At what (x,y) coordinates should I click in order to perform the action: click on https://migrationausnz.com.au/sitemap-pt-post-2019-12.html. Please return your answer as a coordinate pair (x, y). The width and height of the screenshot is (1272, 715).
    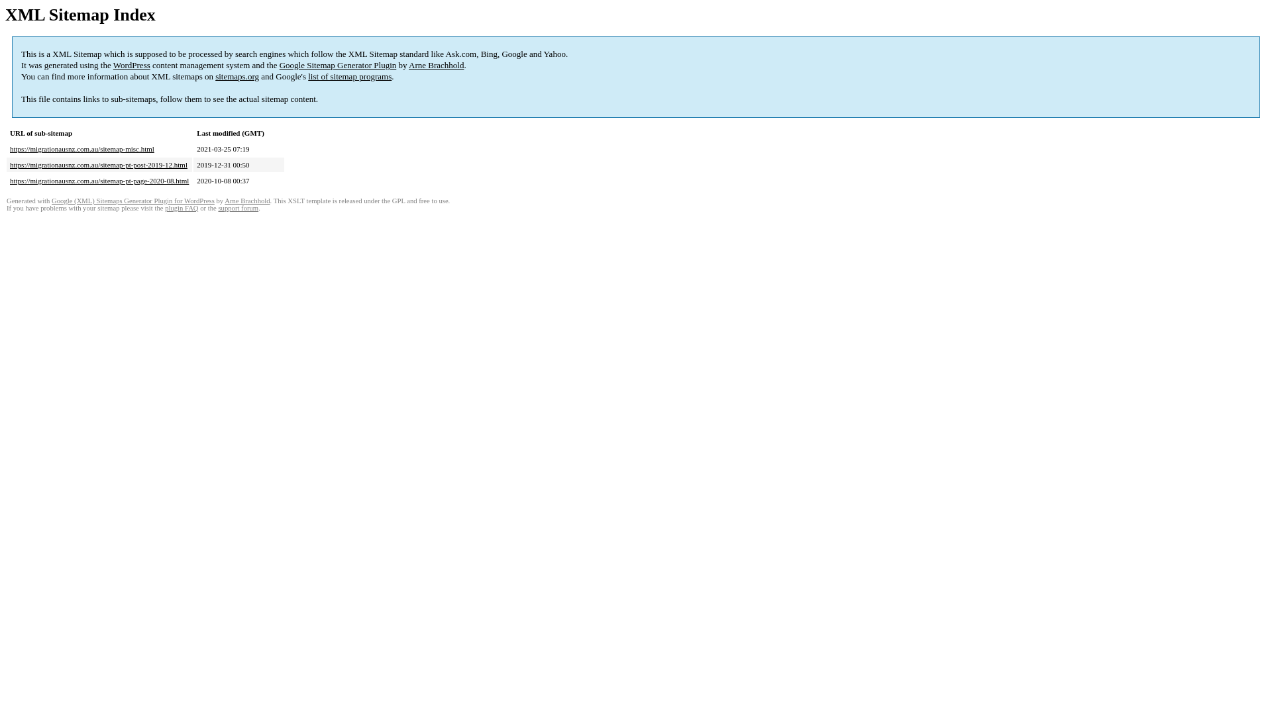
    Looking at the image, I should click on (99, 165).